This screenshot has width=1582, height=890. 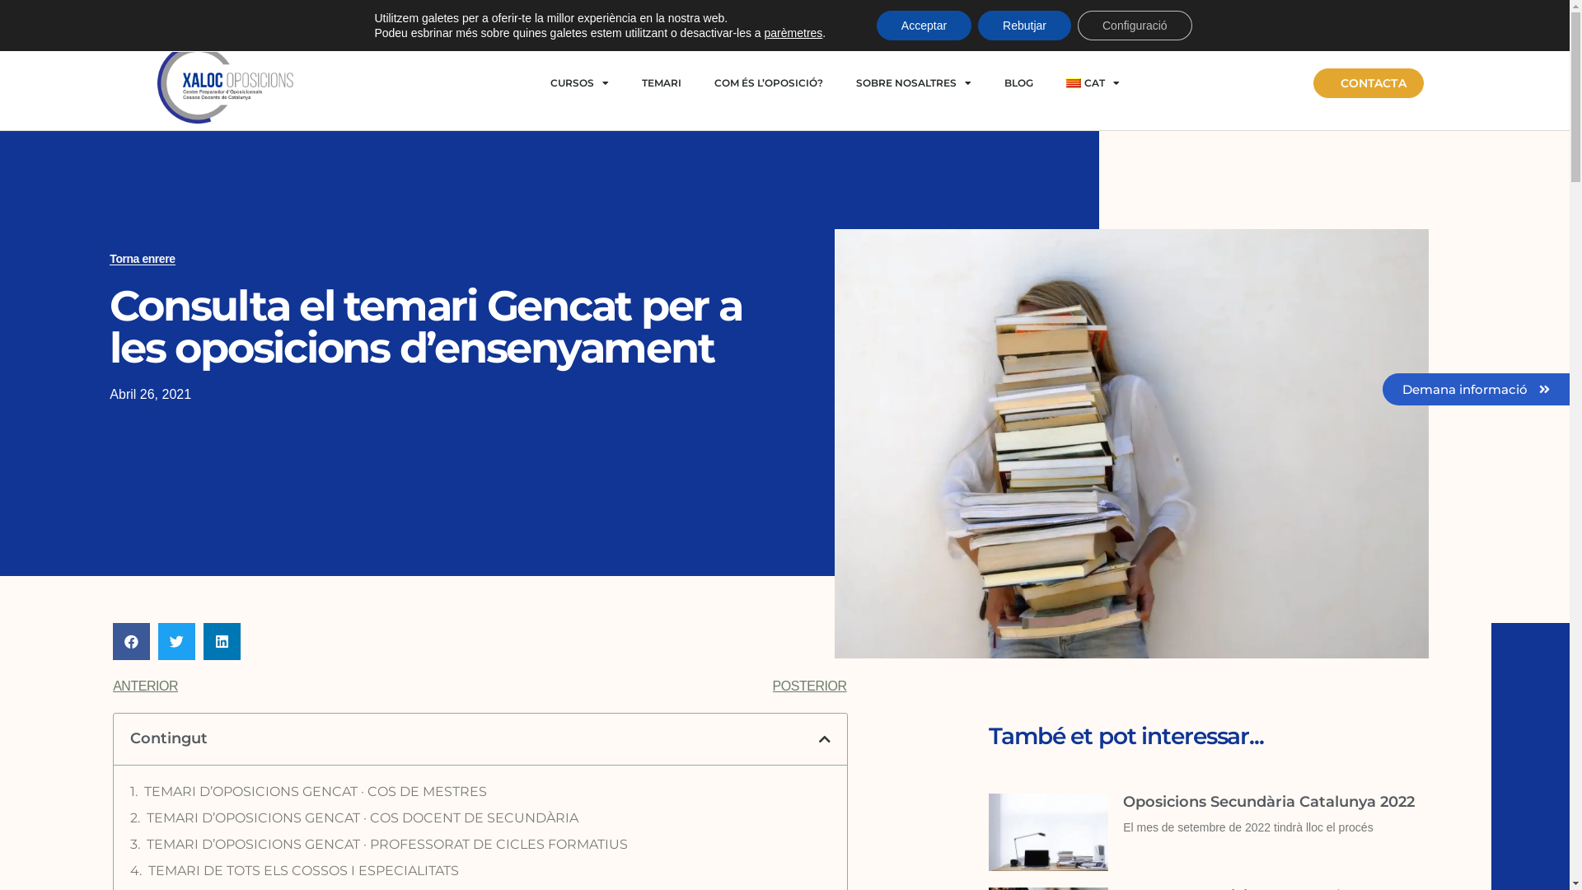 What do you see at coordinates (925, 18) in the screenshot?
I see `info@xalocoposicions.cat` at bounding box center [925, 18].